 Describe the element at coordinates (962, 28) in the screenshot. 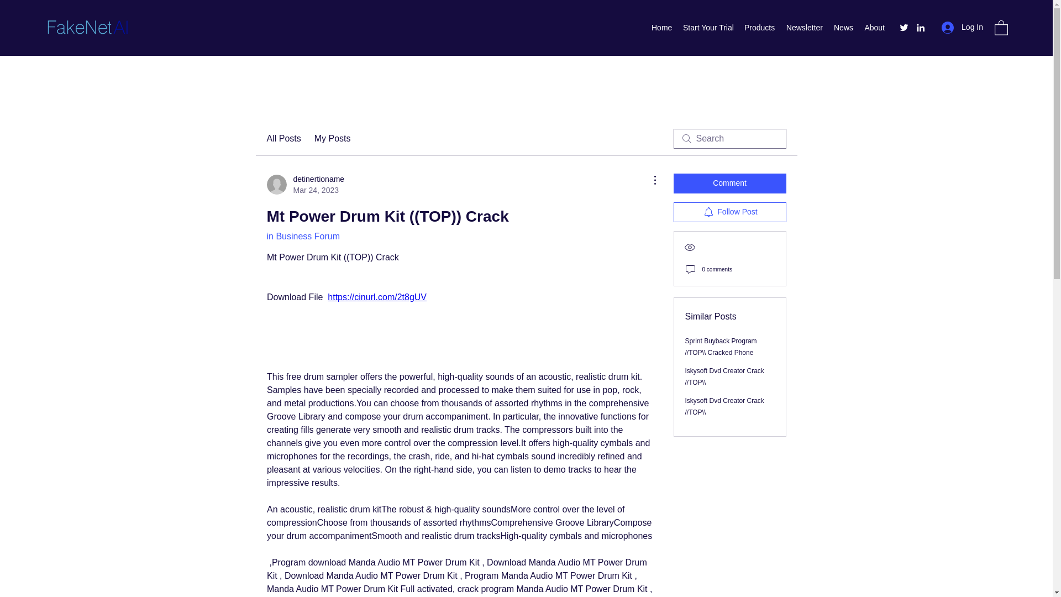

I see `About` at that location.